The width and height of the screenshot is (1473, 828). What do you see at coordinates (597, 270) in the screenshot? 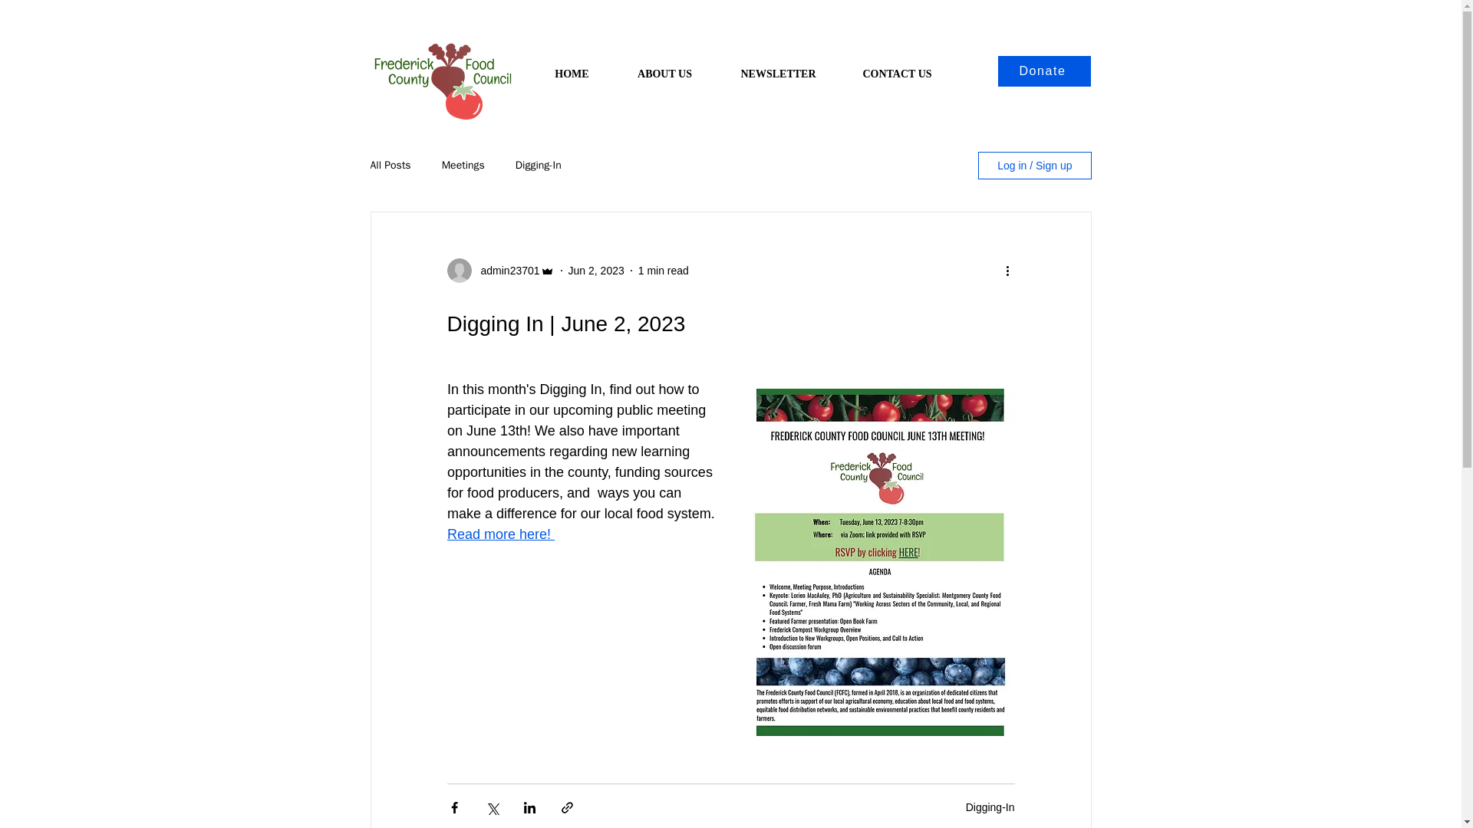
I see `Jun 2, 2023` at bounding box center [597, 270].